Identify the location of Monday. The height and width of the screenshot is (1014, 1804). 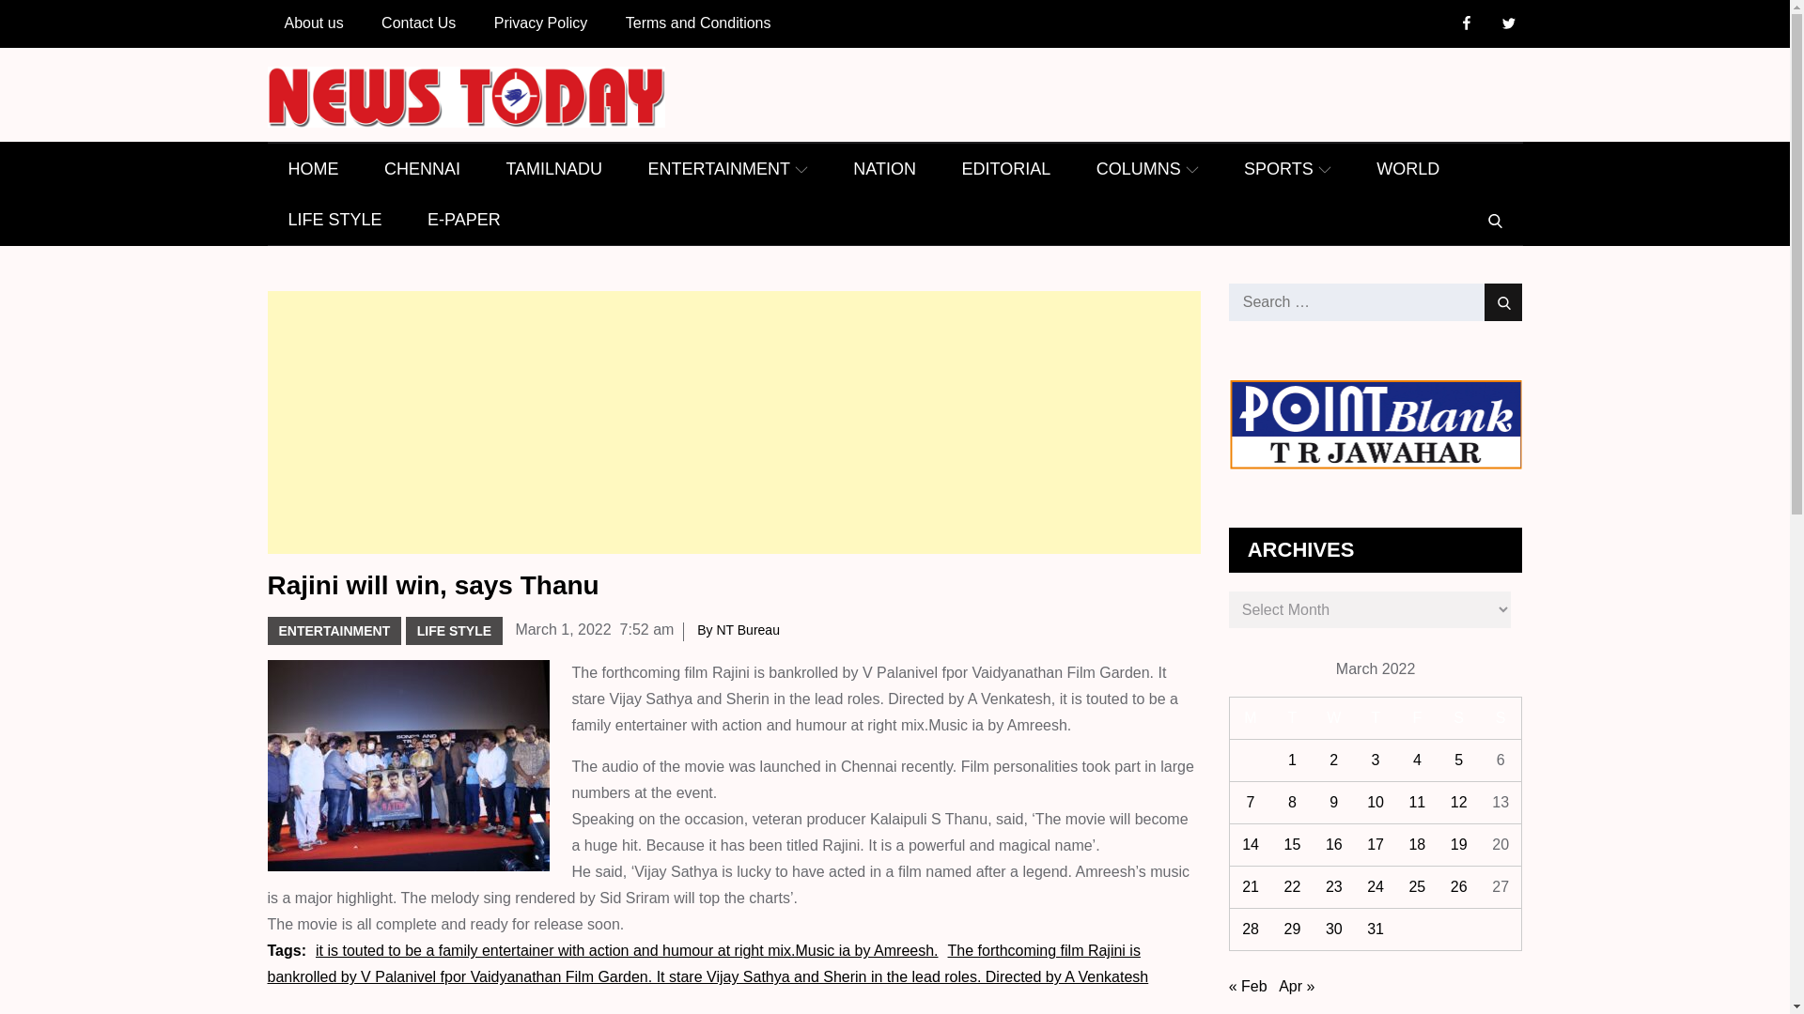
(1250, 719).